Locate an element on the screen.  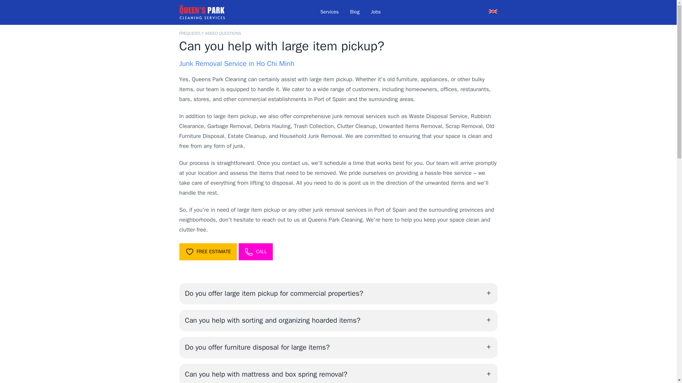
Jobs is located at coordinates (376, 12).